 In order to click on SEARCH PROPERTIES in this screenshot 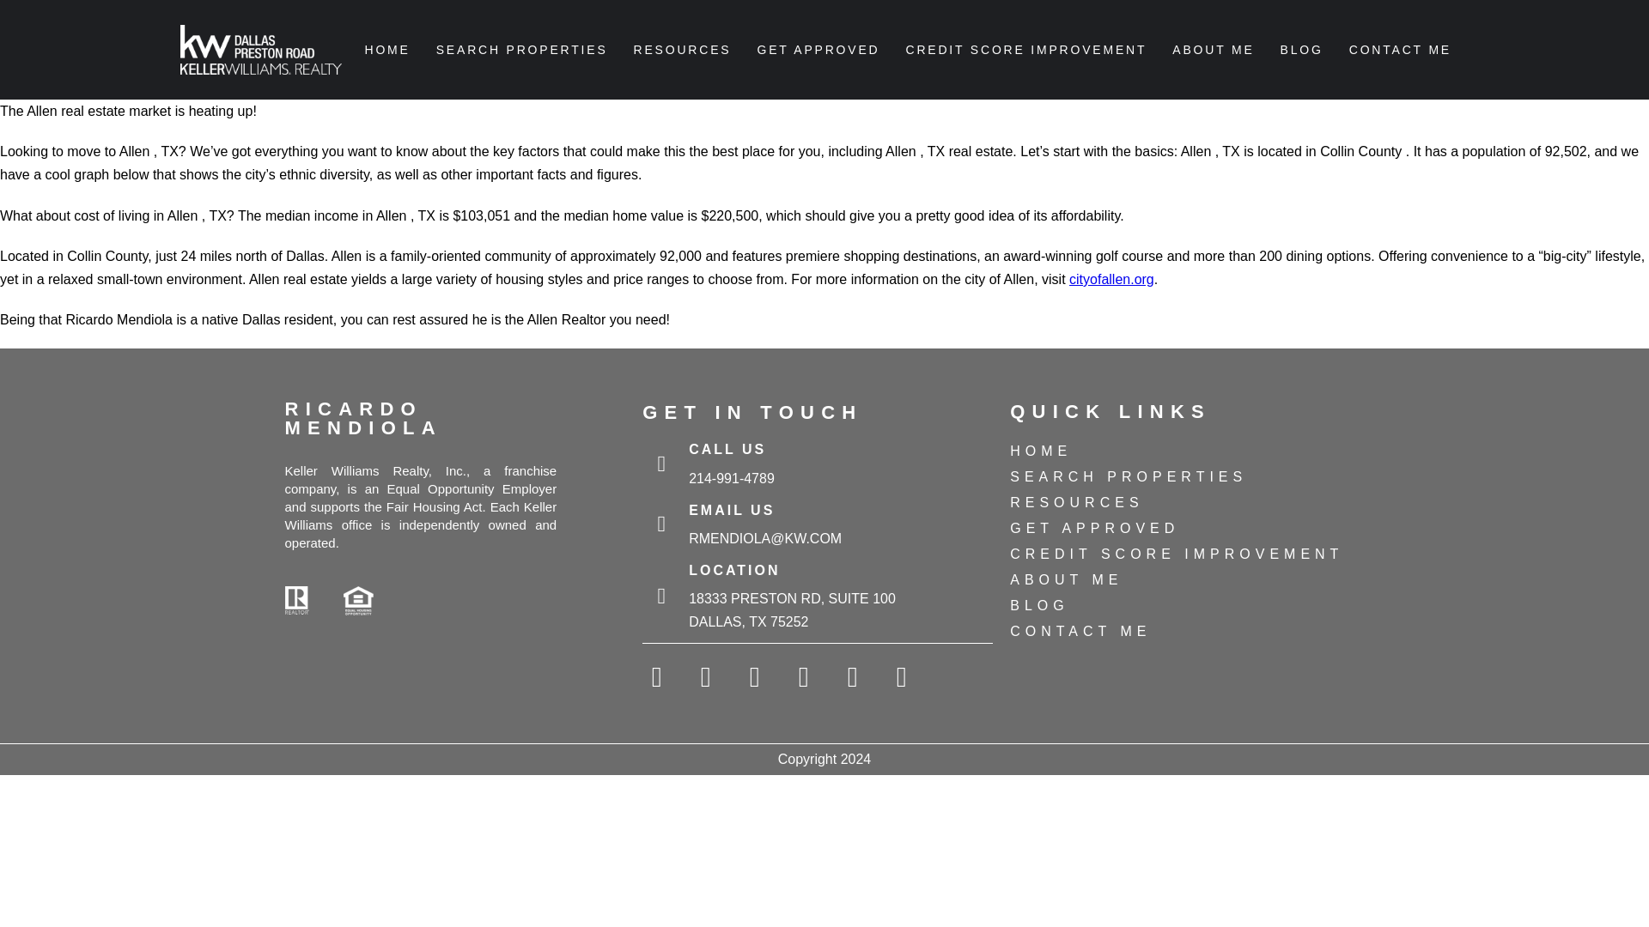, I will do `click(522, 50)`.